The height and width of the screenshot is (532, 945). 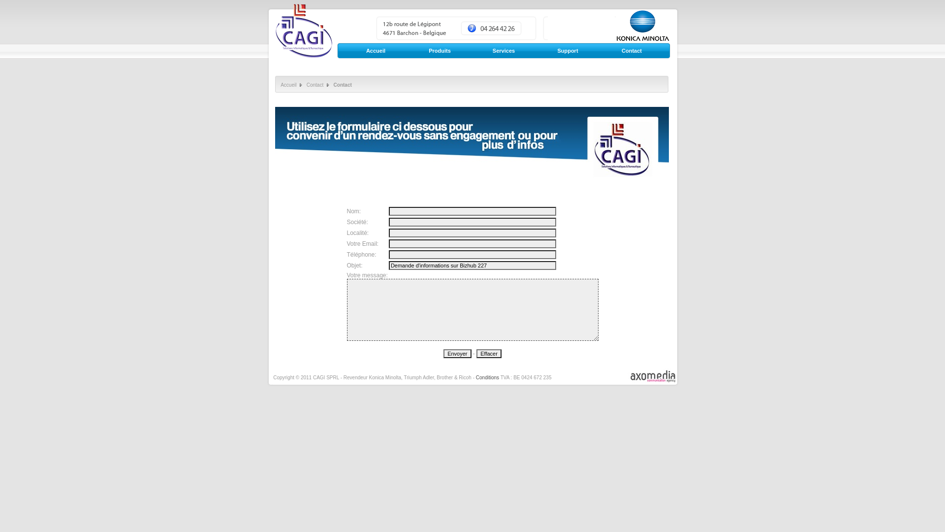 I want to click on Produits, so click(x=440, y=51).